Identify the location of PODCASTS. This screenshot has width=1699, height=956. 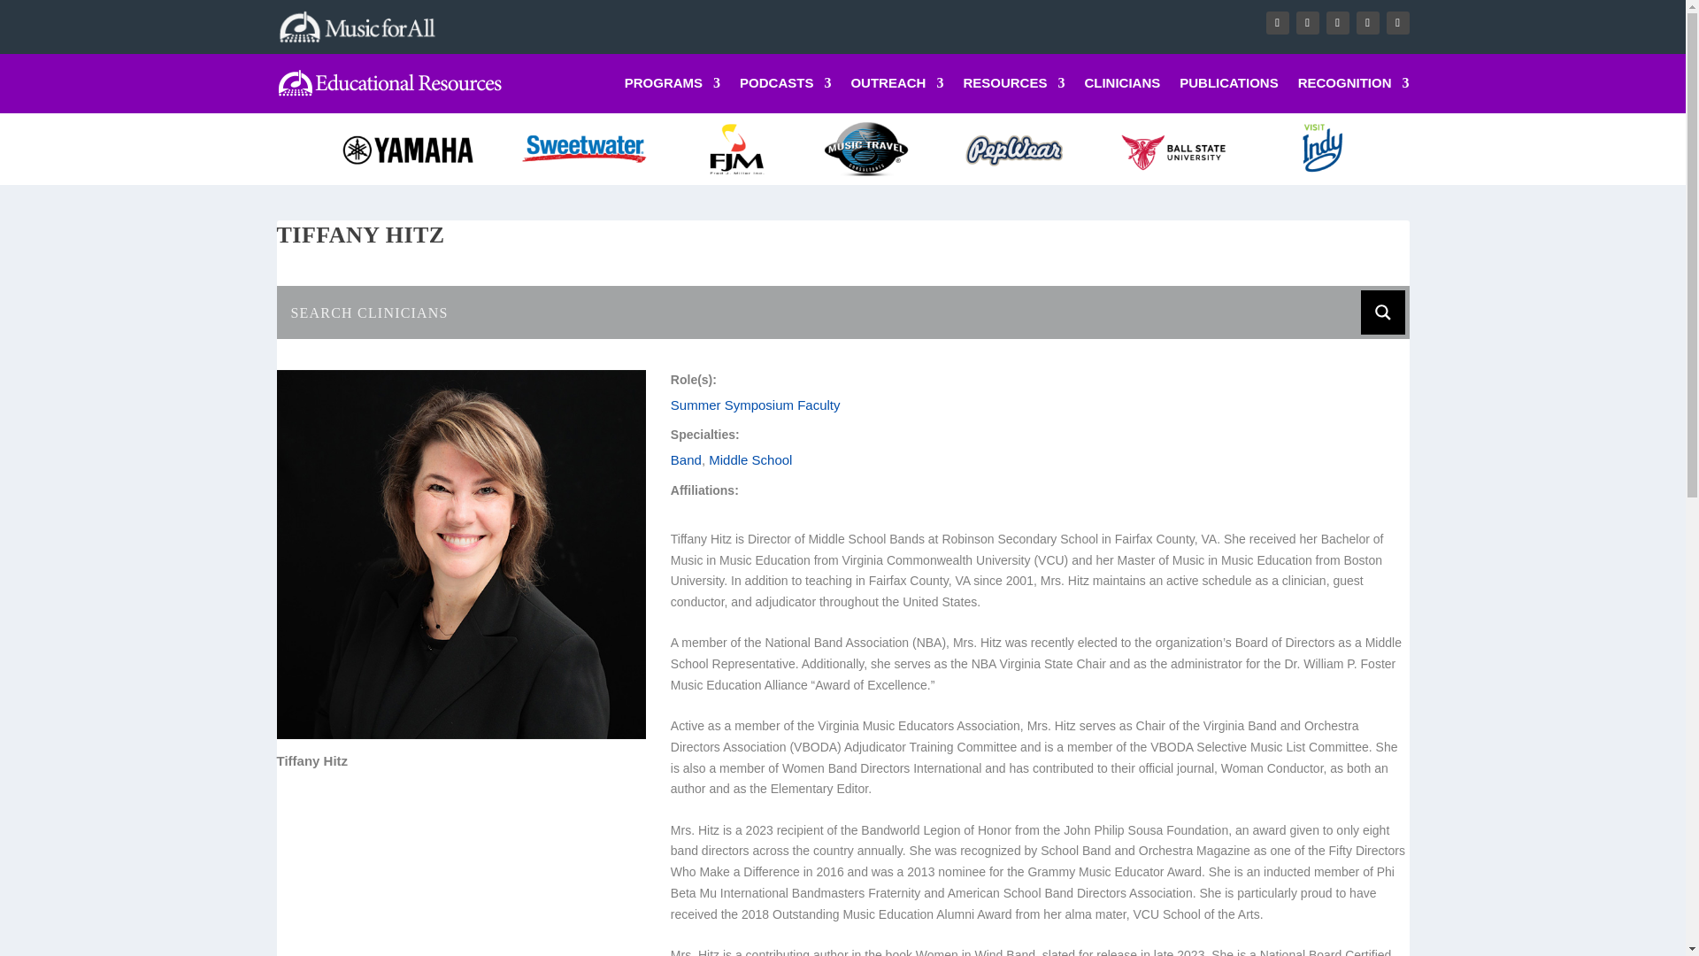
(784, 87).